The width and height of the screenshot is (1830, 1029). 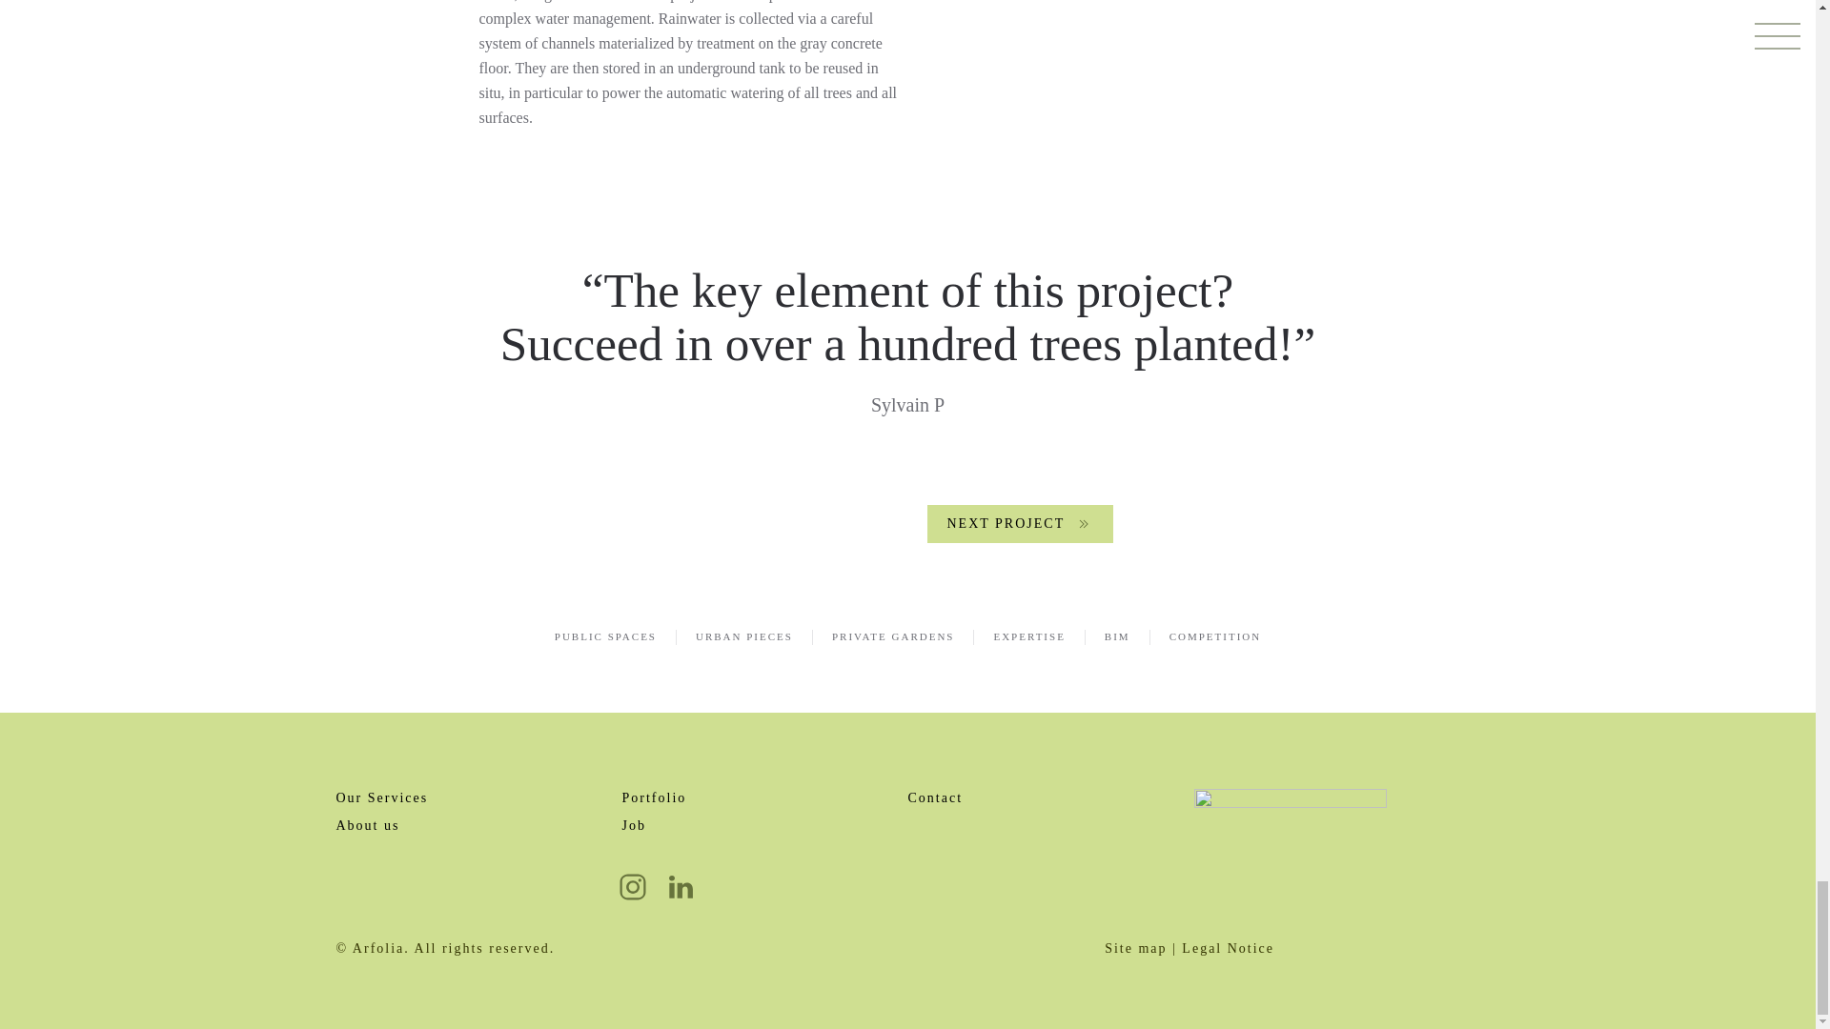 I want to click on PRIVATE GARDENS, so click(x=894, y=636).